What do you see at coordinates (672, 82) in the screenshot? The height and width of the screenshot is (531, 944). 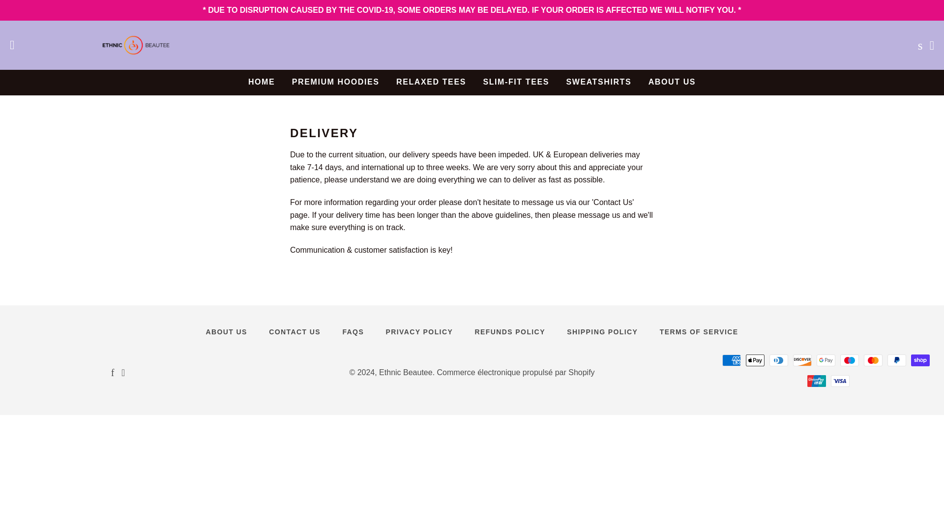 I see `ABOUT US` at bounding box center [672, 82].